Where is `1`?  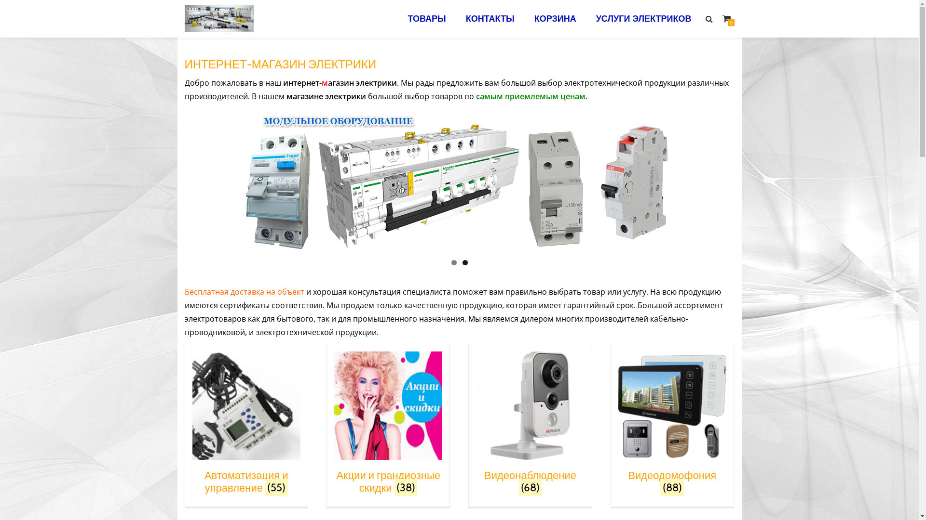 1 is located at coordinates (454, 263).